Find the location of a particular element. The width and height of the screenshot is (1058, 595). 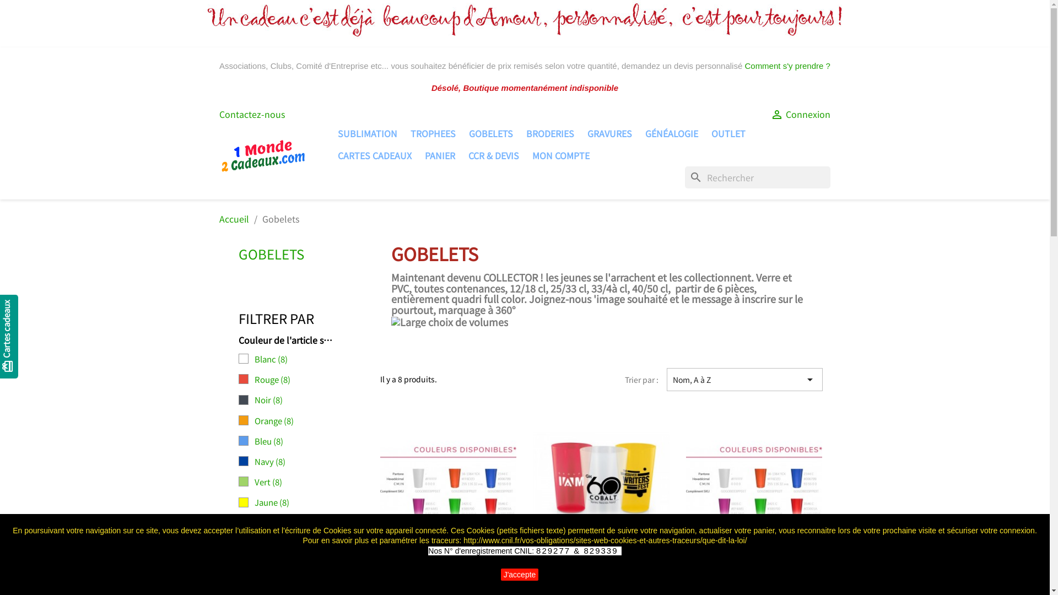

BRODERIES is located at coordinates (550, 133).